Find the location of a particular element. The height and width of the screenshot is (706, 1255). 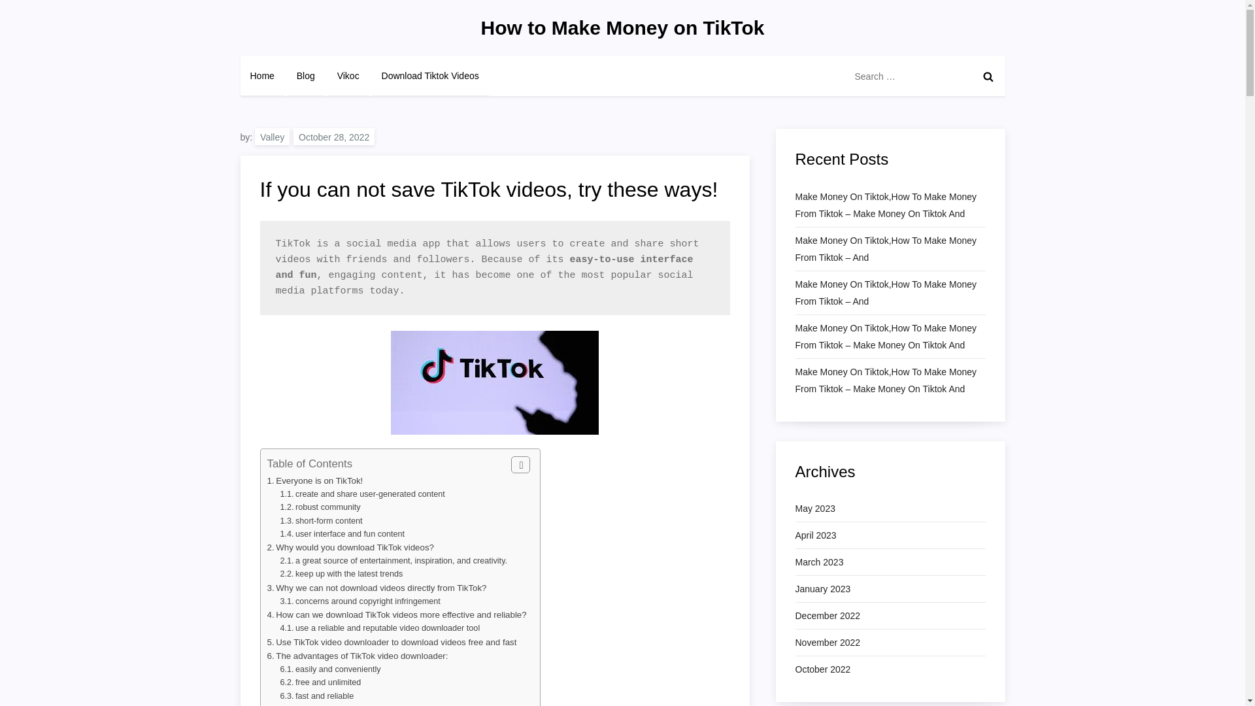

create and share user-generated content is located at coordinates (370, 494).